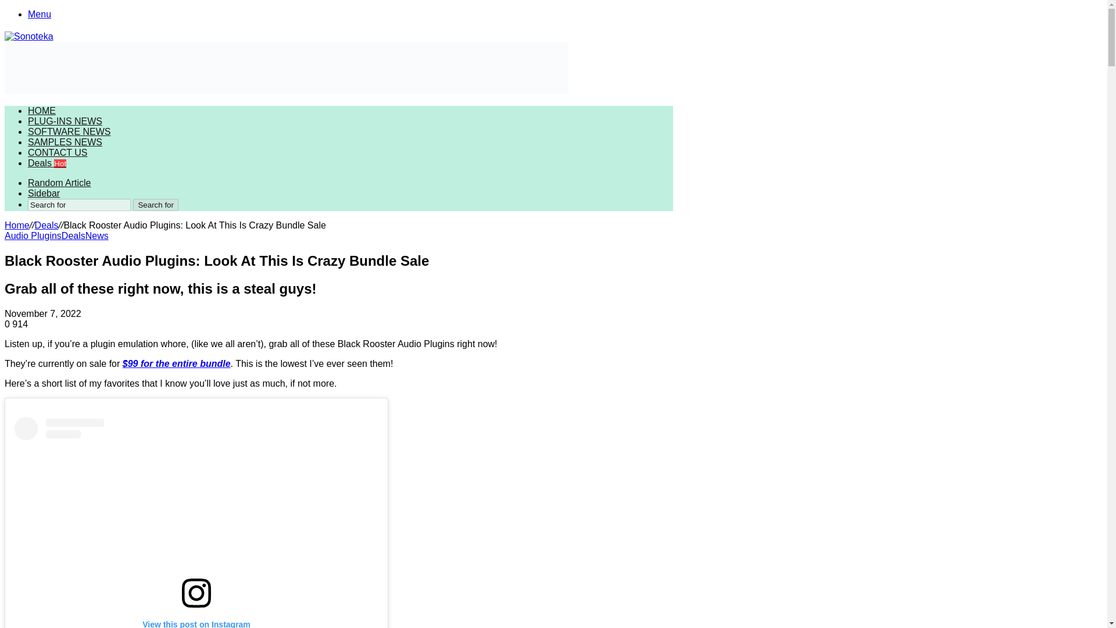 The image size is (1116, 628). Describe the element at coordinates (58, 152) in the screenshot. I see `CONTACT US` at that location.